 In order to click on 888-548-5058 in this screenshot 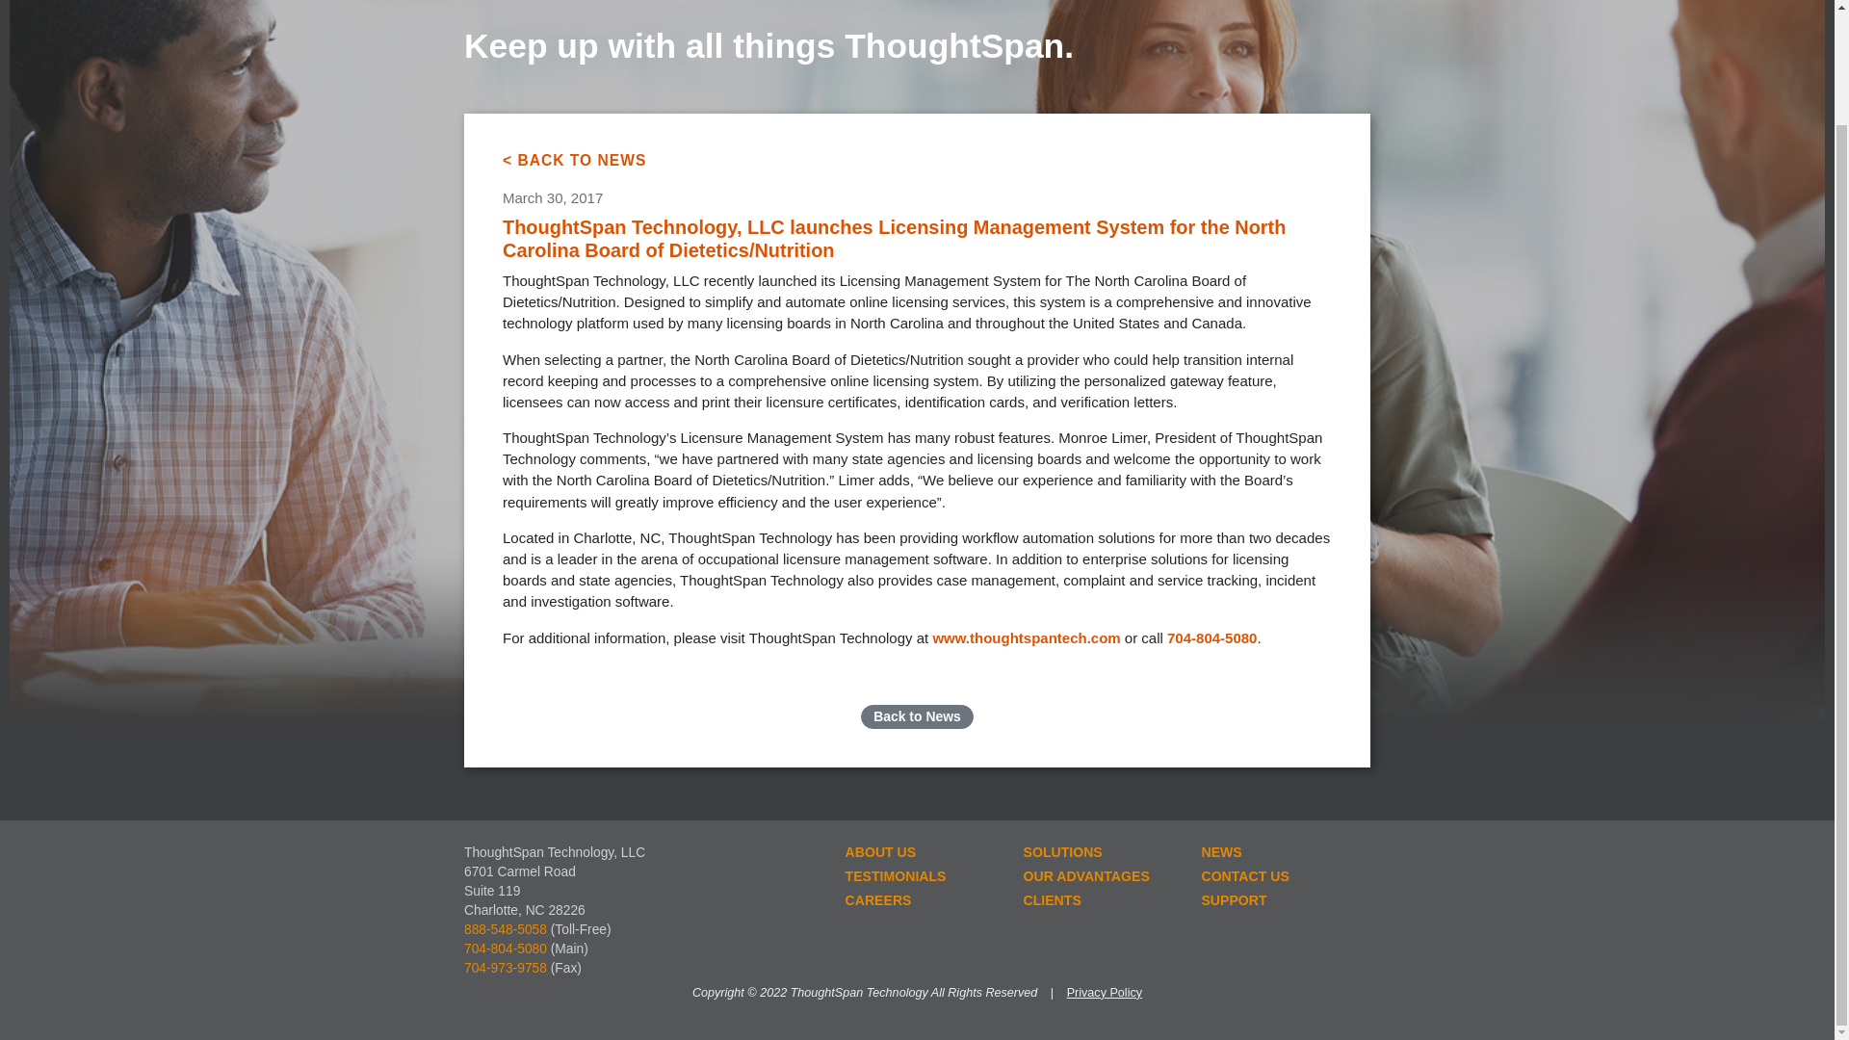, I will do `click(505, 929)`.